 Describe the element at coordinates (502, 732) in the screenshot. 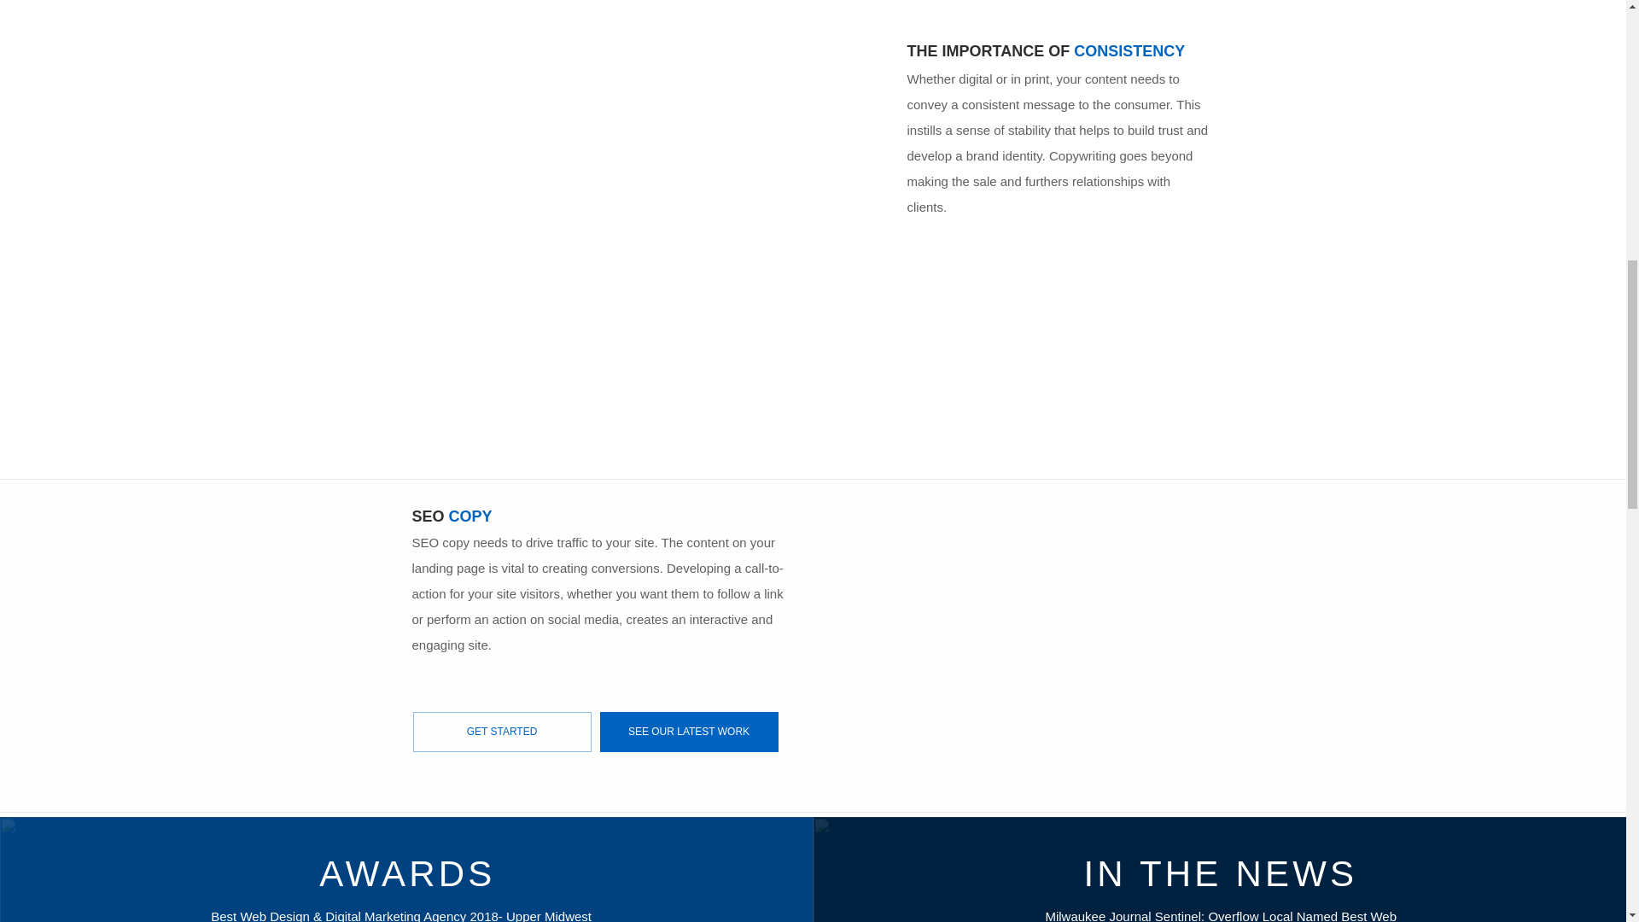

I see `GET STARTED` at that location.